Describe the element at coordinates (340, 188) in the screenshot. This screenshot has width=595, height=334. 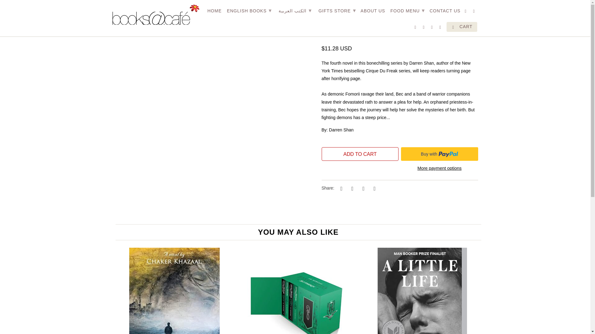
I see `Share this on Twitter` at that location.